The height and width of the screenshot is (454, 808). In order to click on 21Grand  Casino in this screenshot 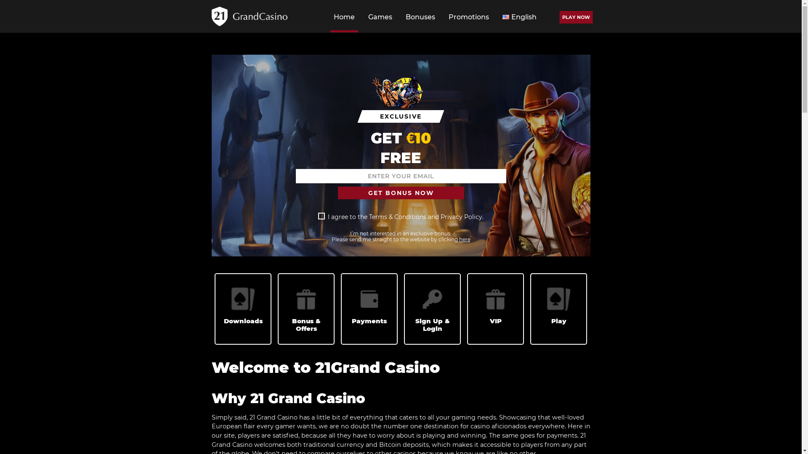, I will do `click(249, 16)`.